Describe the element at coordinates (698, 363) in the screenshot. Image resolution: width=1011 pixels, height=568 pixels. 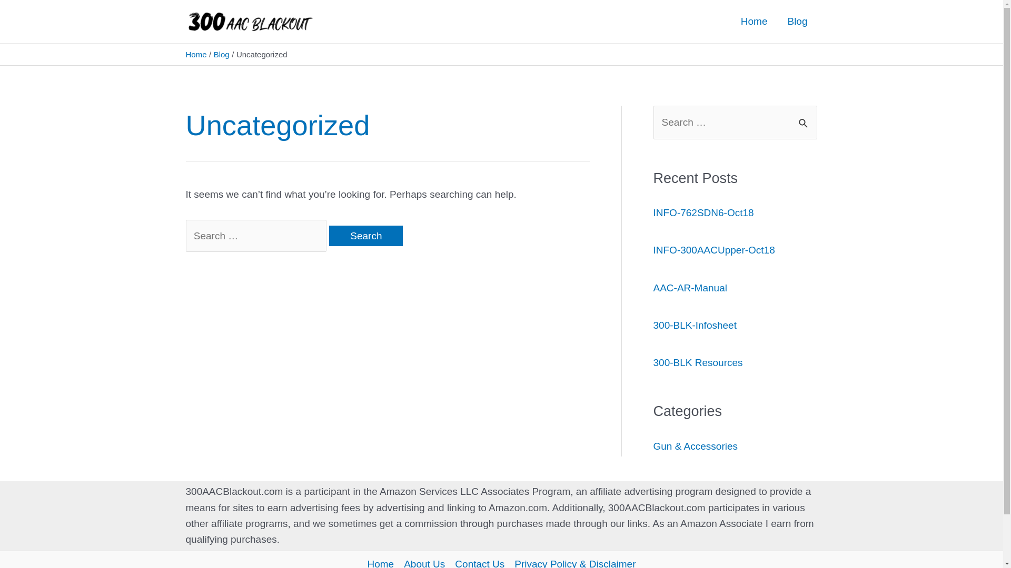
I see `300-BLK Resources` at that location.